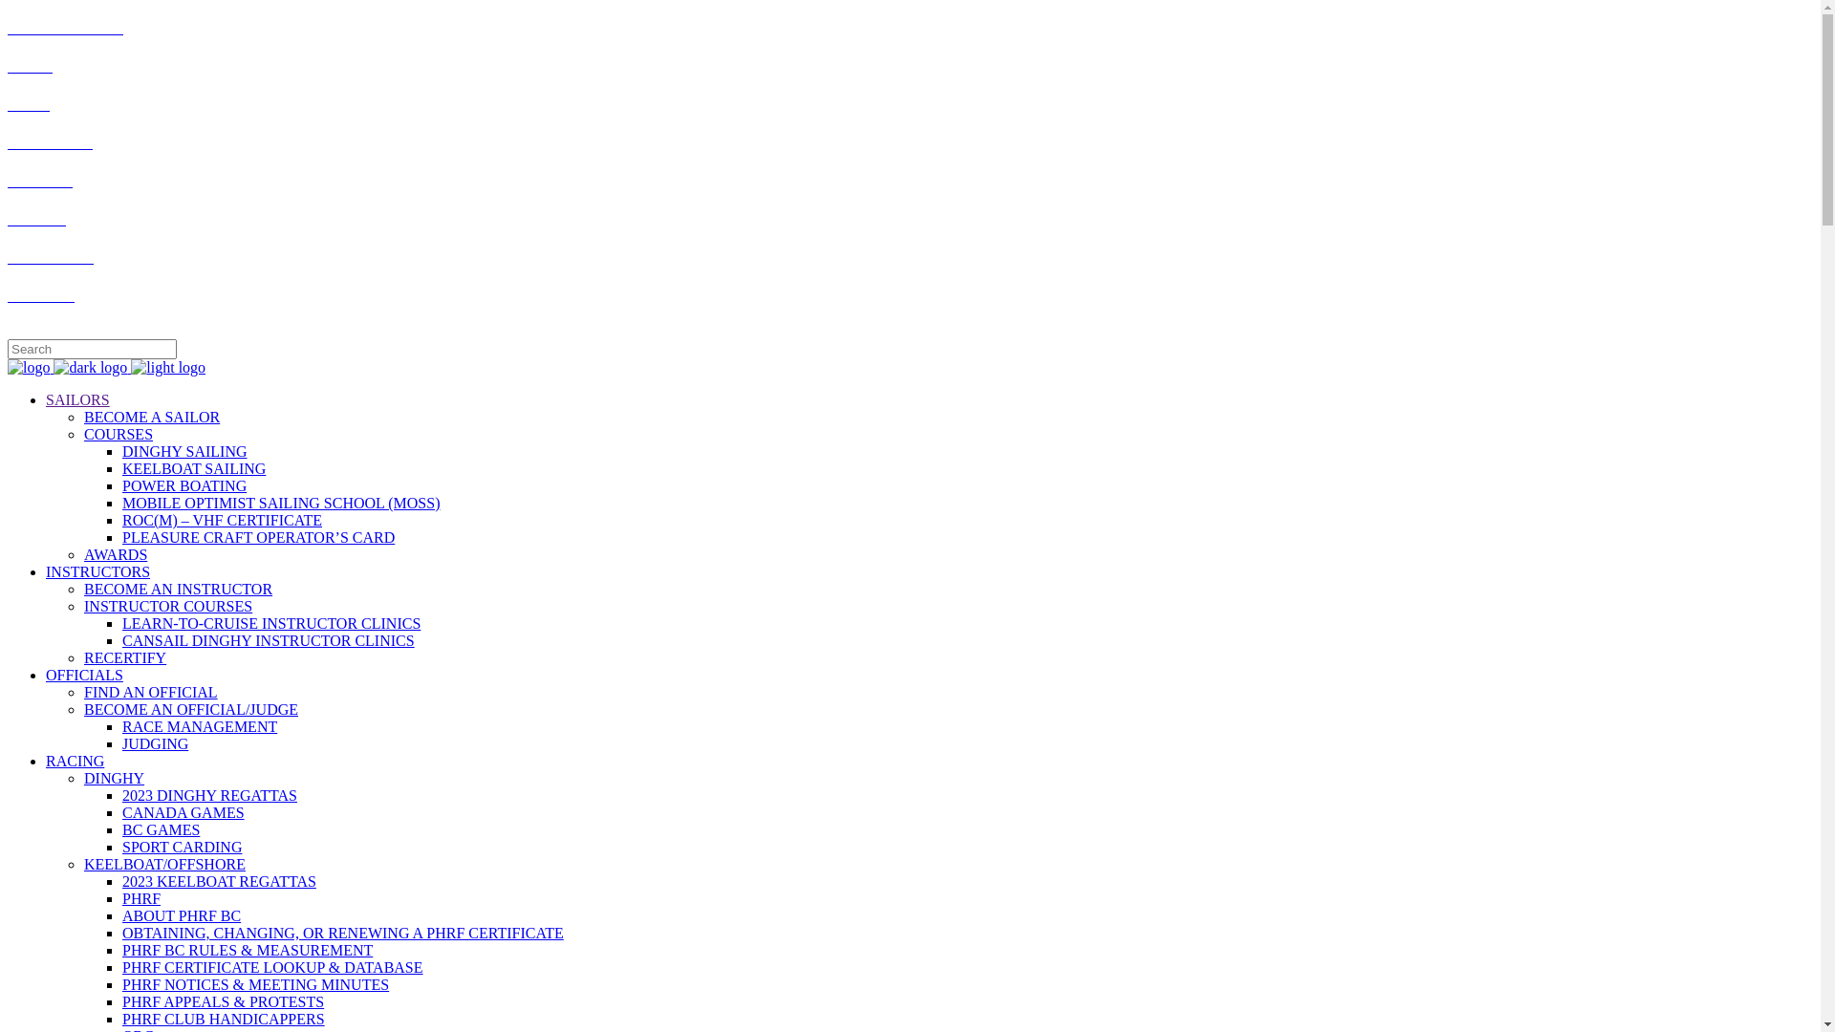 This screenshot has width=1835, height=1032. I want to click on LEARN-TO-CRUISE INSTRUCTOR CLINICS, so click(271, 623).